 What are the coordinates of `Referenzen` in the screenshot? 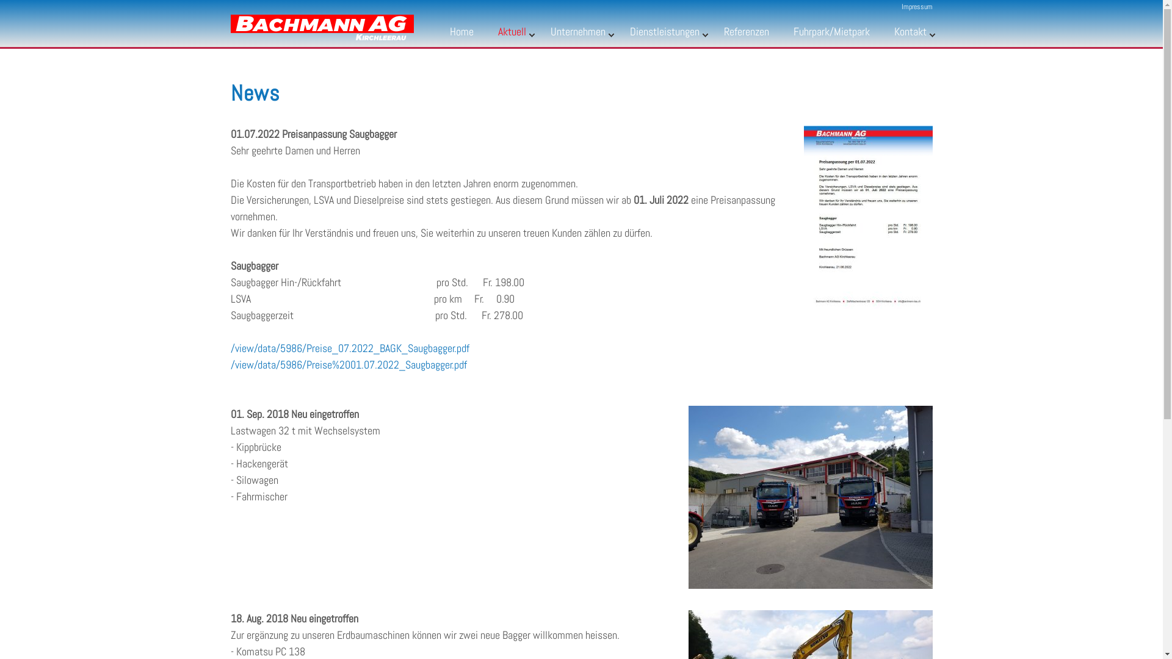 It's located at (747, 35).